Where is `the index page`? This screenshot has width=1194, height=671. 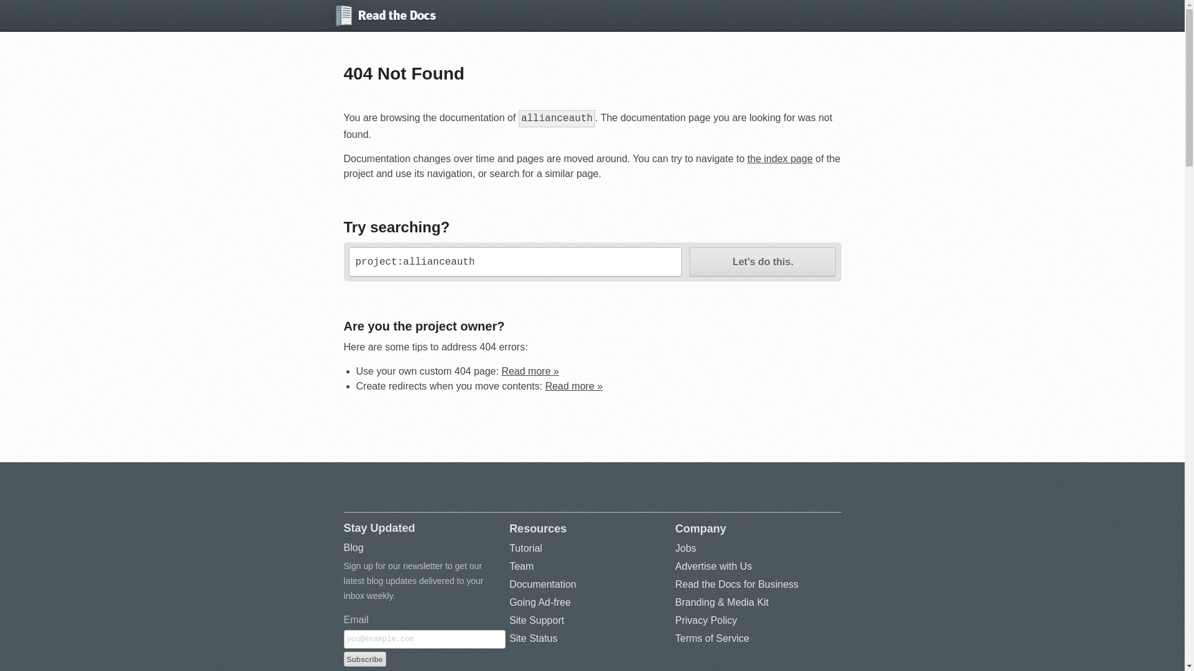
the index page is located at coordinates (780, 158).